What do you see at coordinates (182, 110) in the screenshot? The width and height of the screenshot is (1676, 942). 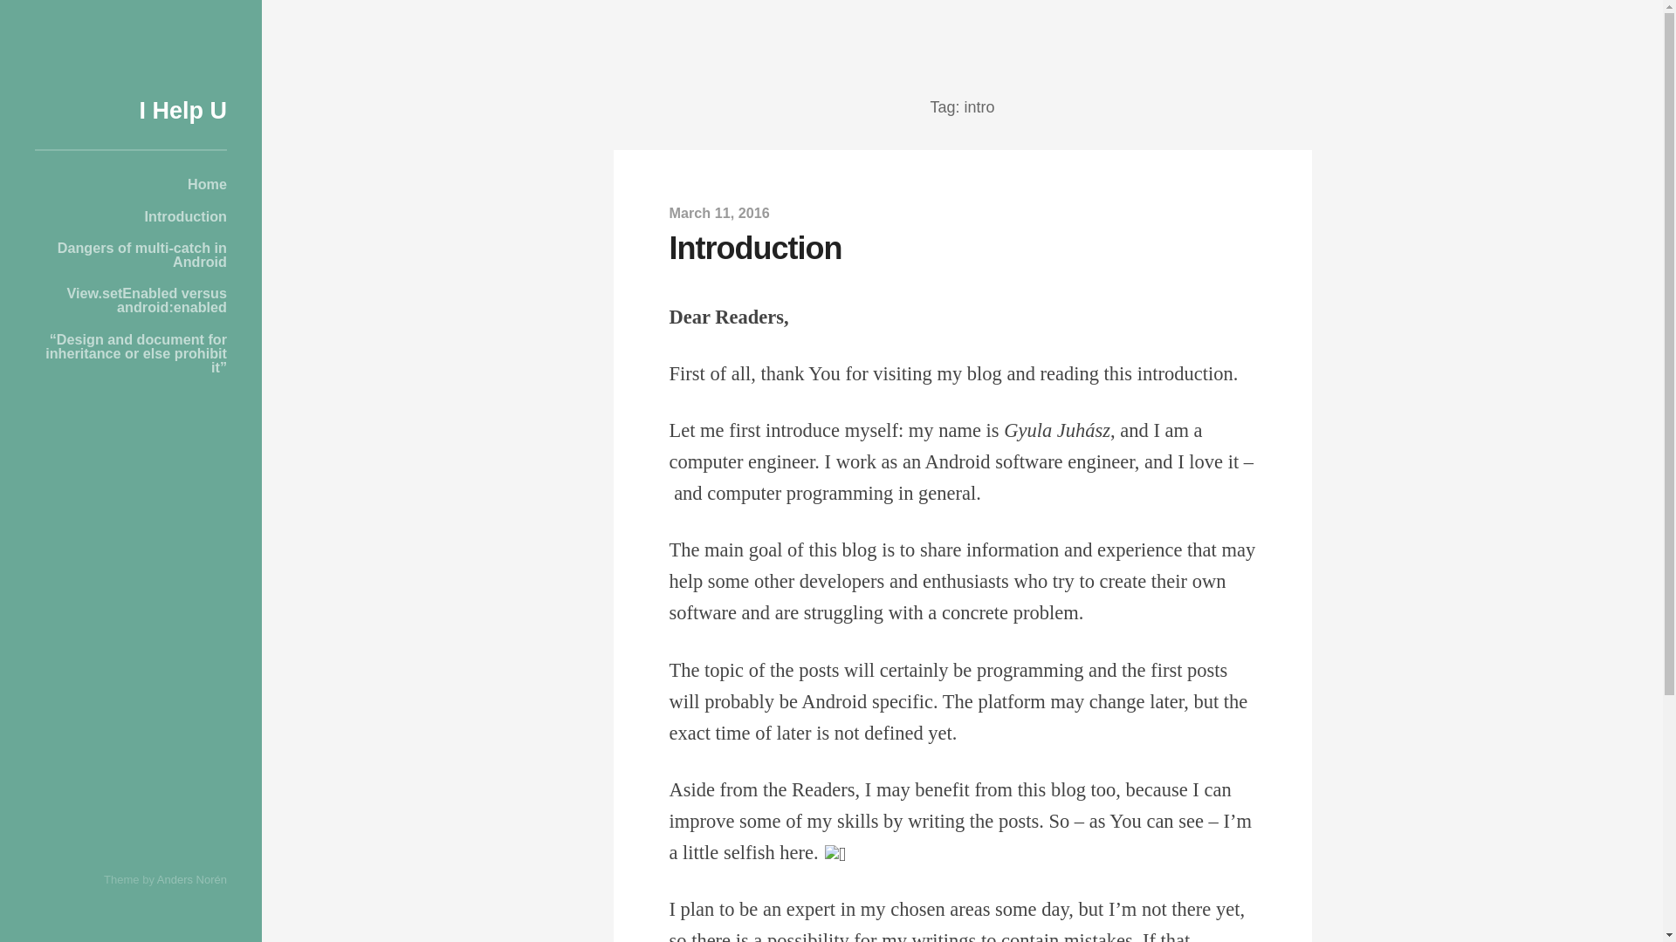 I see `I Help U` at bounding box center [182, 110].